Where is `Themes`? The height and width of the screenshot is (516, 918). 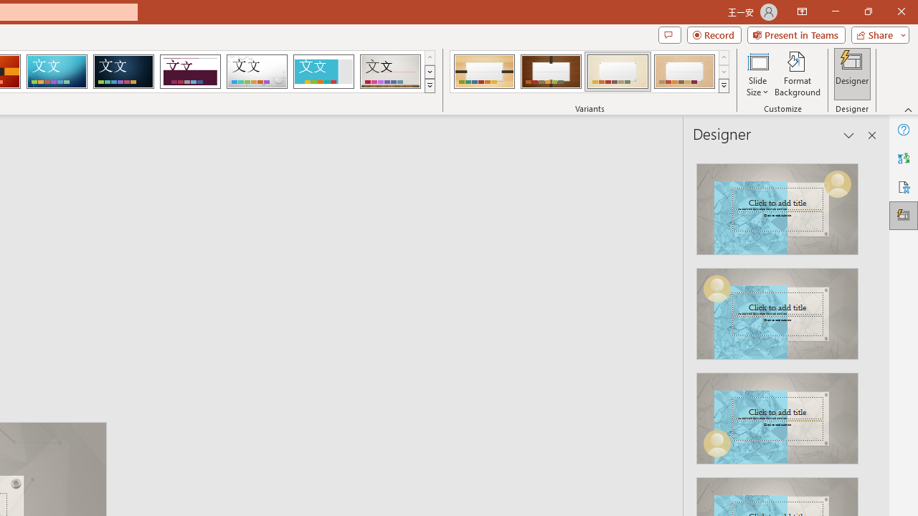 Themes is located at coordinates (429, 86).